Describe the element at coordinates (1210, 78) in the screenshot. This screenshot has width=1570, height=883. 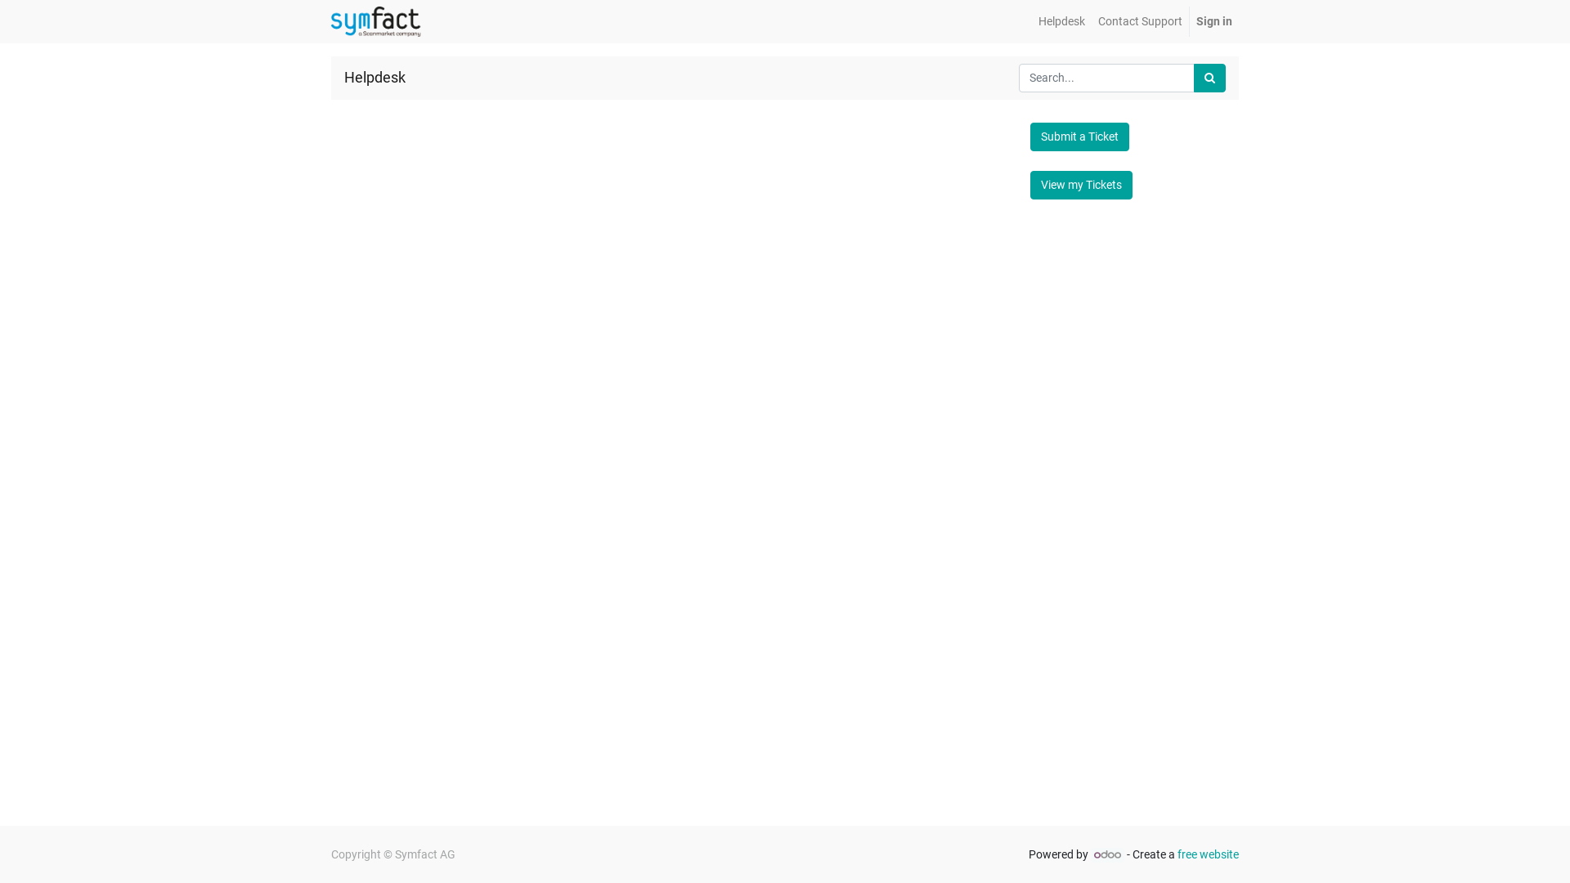
I see `Search` at that location.